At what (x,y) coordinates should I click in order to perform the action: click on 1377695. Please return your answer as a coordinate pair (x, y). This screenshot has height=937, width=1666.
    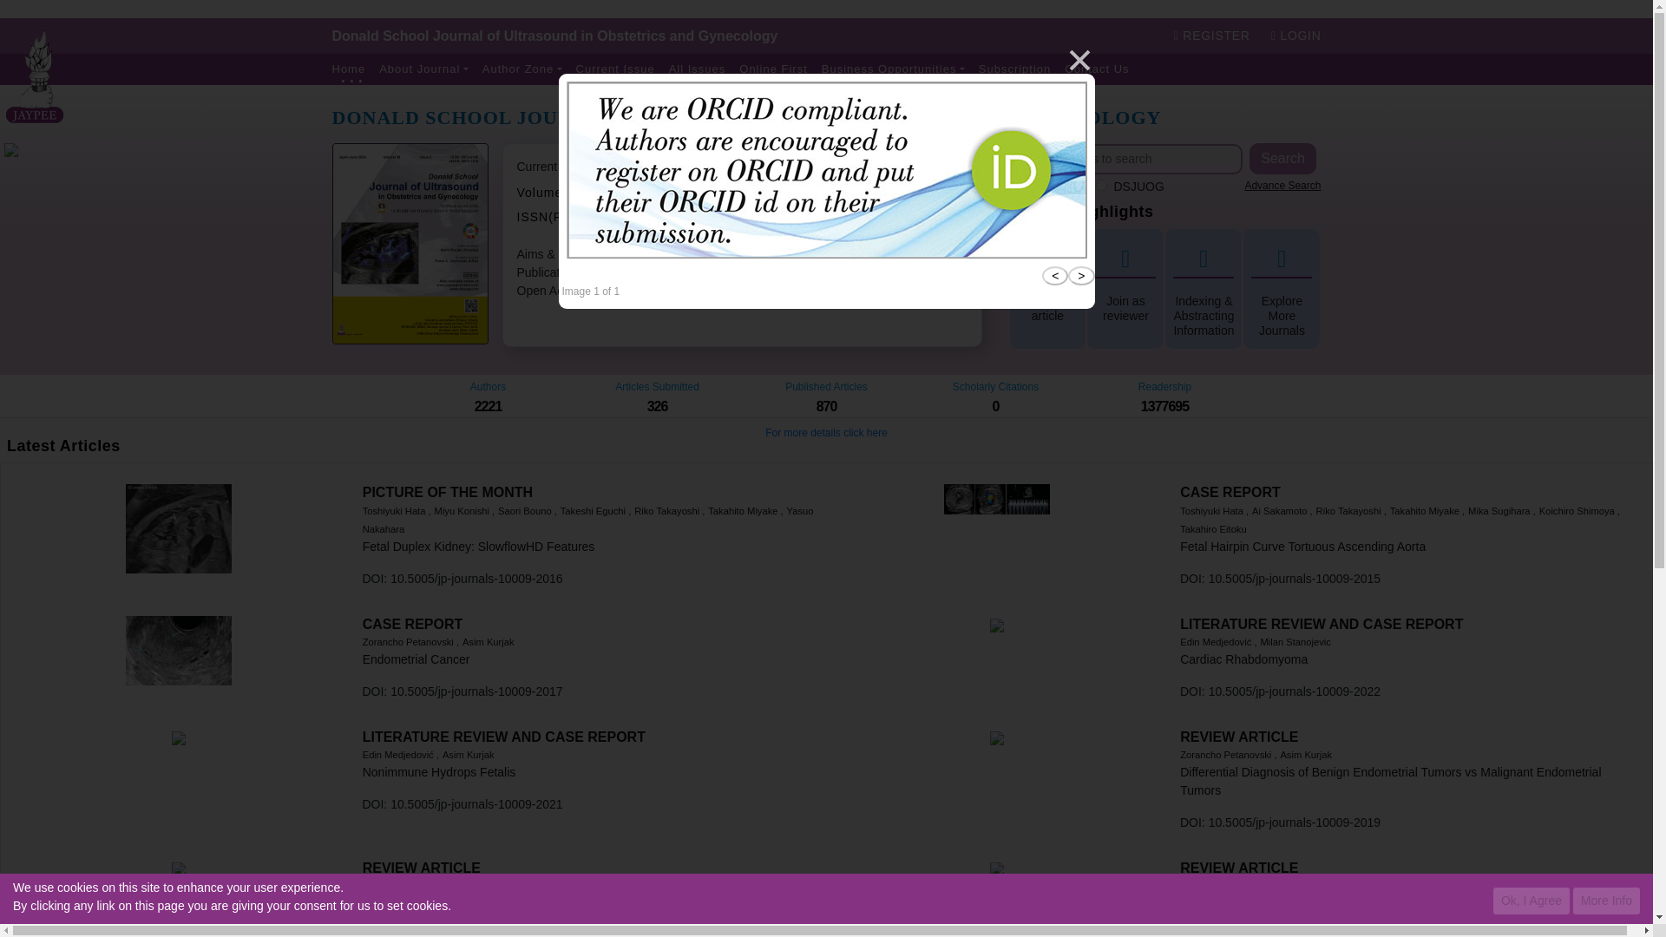
    Looking at the image, I should click on (996, 406).